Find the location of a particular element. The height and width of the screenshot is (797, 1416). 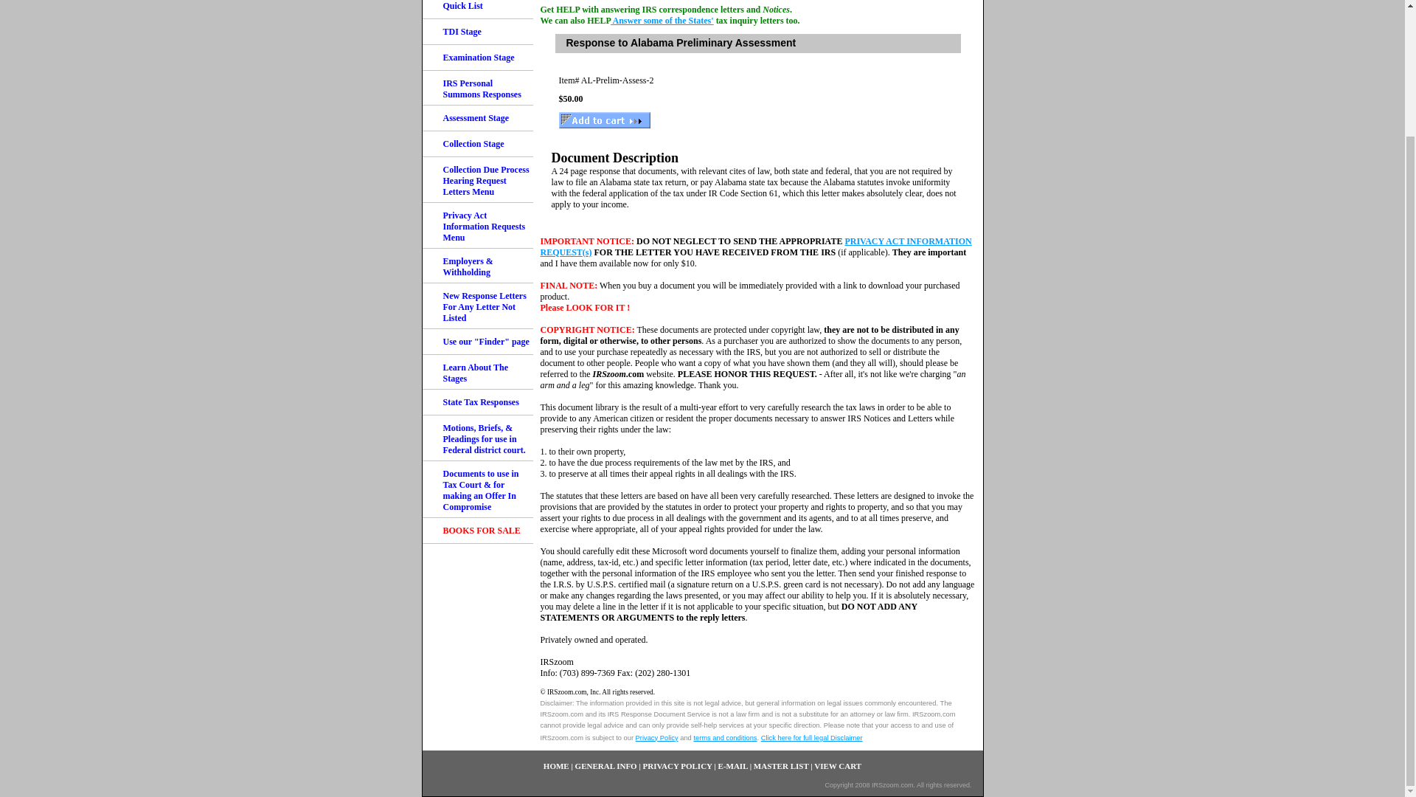

Add to cart is located at coordinates (605, 120).